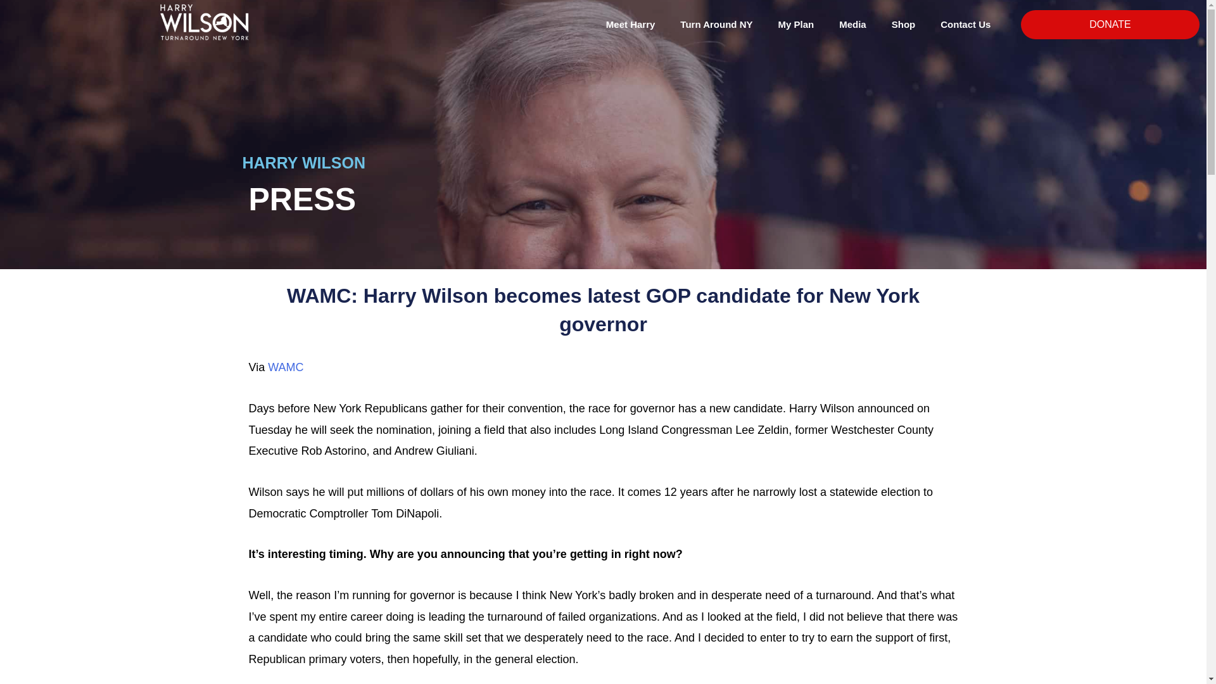 This screenshot has width=1216, height=684. I want to click on Media, so click(852, 24).